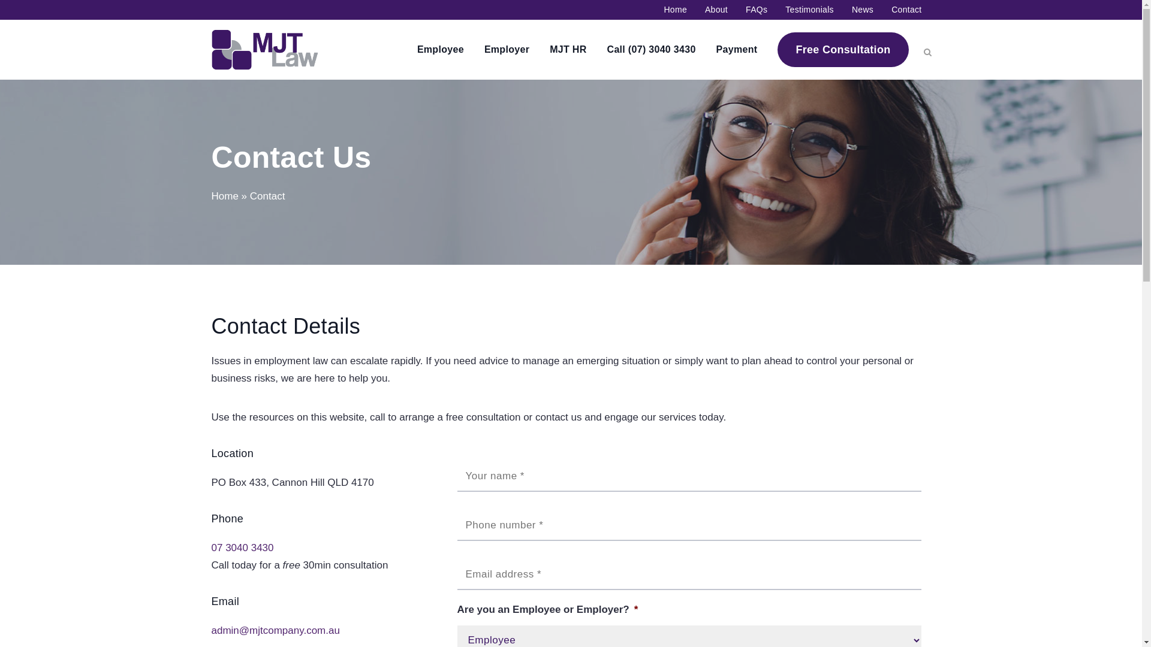  I want to click on Home, so click(224, 196).